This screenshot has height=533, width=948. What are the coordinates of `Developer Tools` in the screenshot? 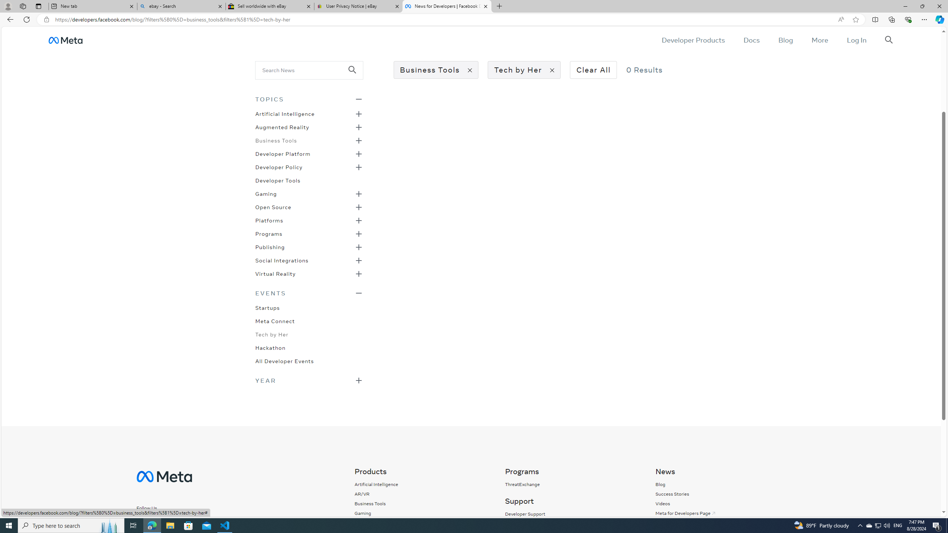 It's located at (278, 180).